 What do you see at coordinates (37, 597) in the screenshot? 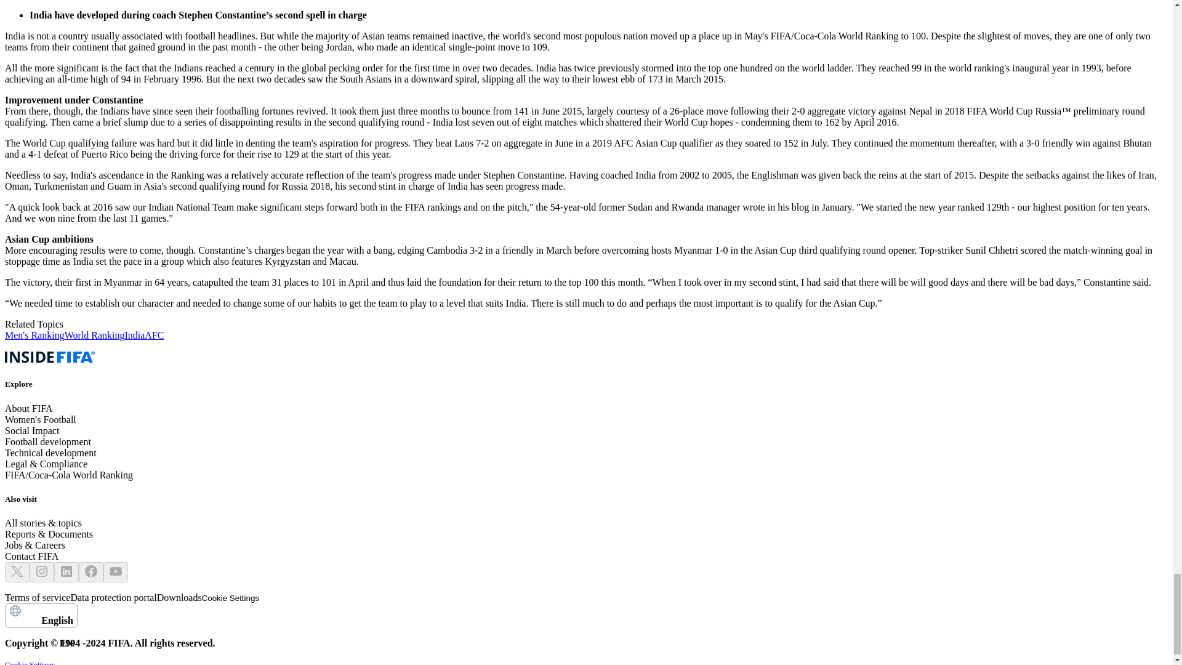
I see `Downloads` at bounding box center [37, 597].